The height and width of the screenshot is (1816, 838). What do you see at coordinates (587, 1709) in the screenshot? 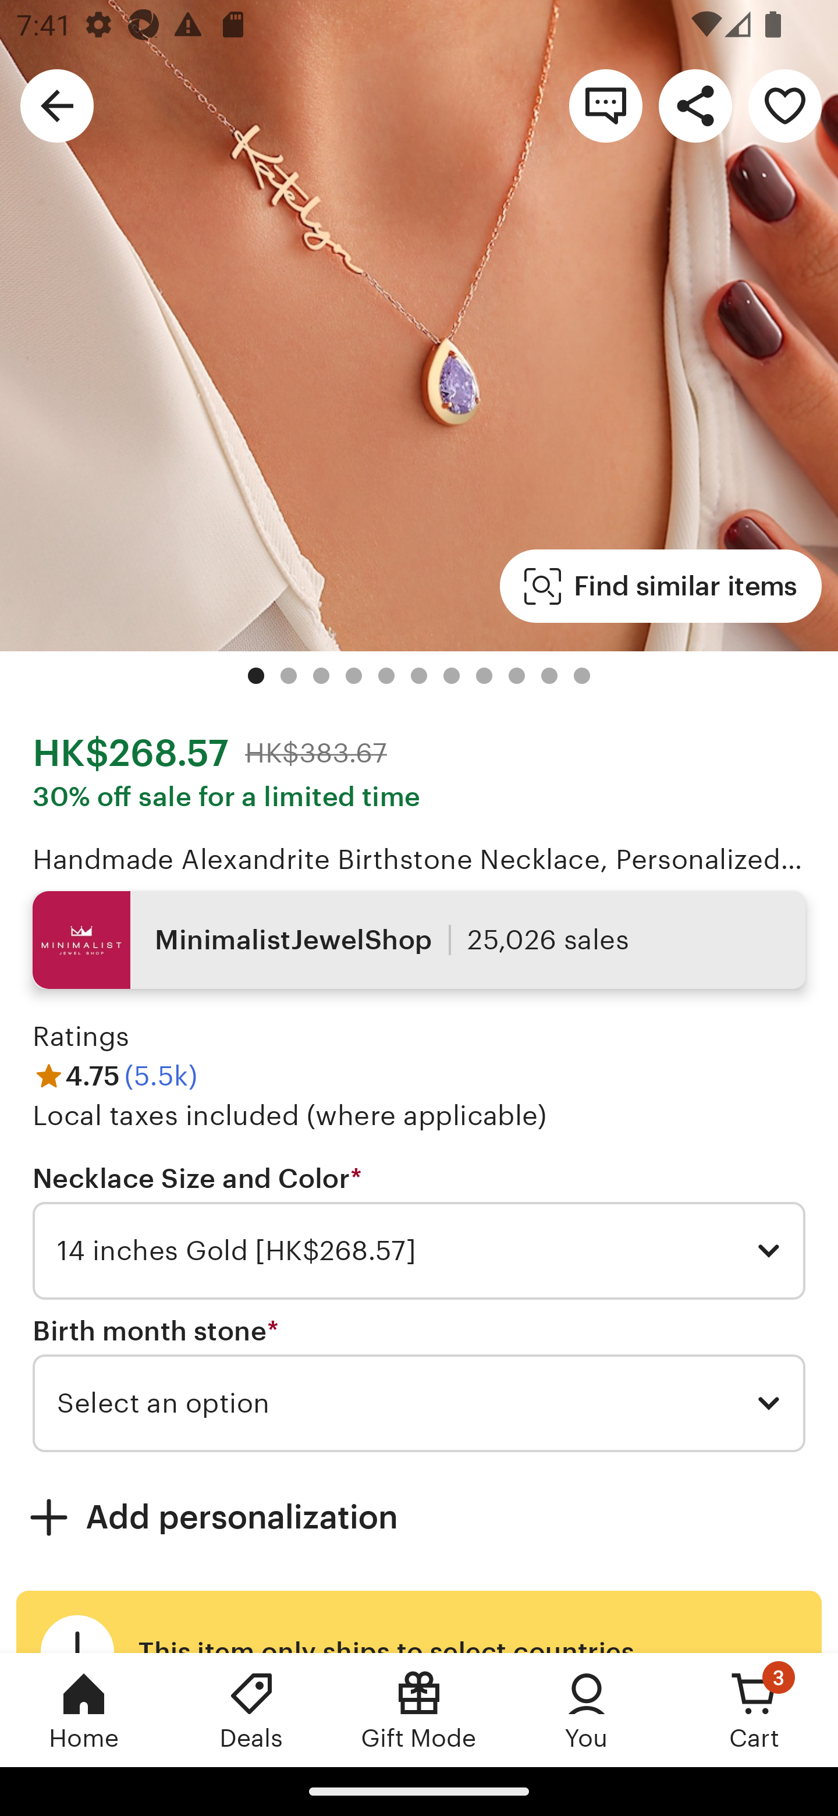
I see `You` at bounding box center [587, 1709].